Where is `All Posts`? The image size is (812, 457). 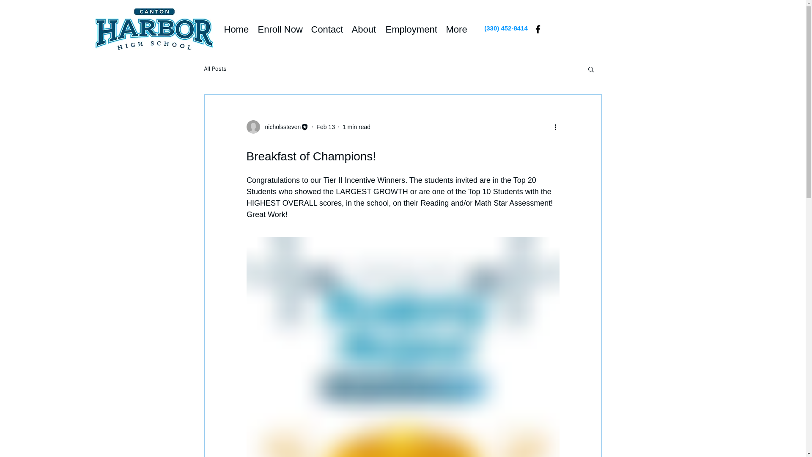
All Posts is located at coordinates (215, 69).